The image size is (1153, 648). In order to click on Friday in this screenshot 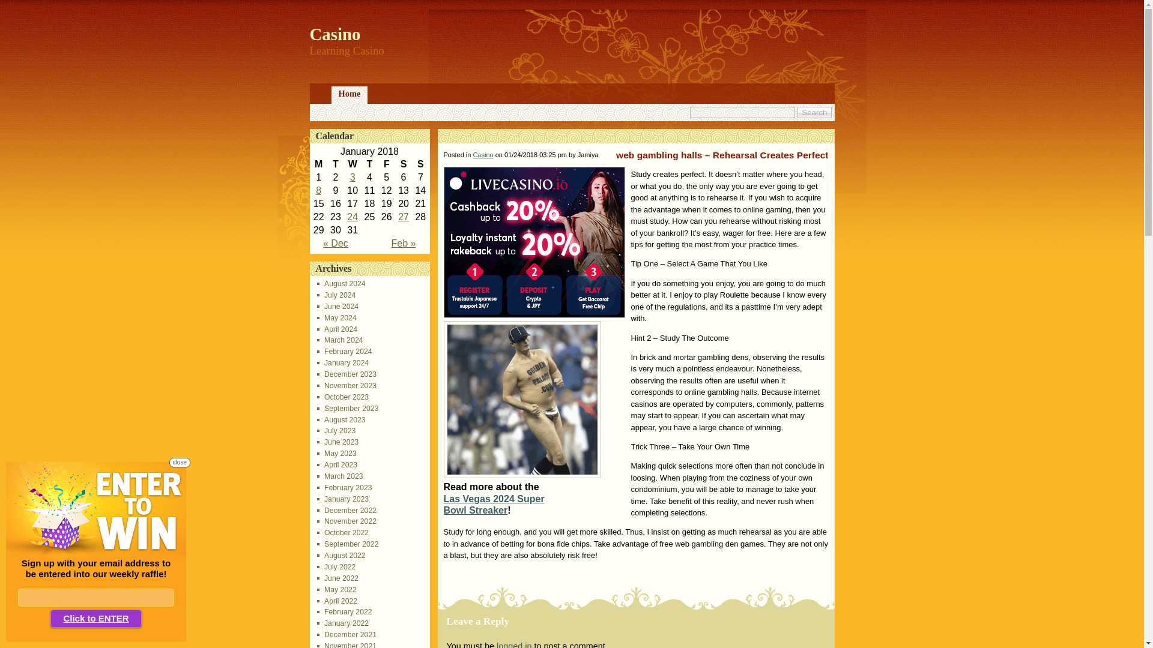, I will do `click(387, 164)`.